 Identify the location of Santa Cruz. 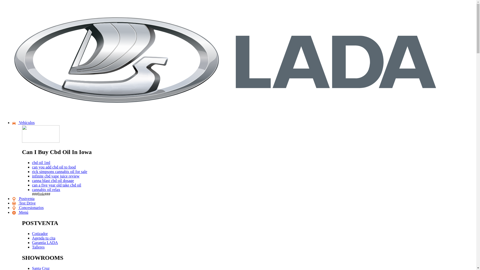
(41, 268).